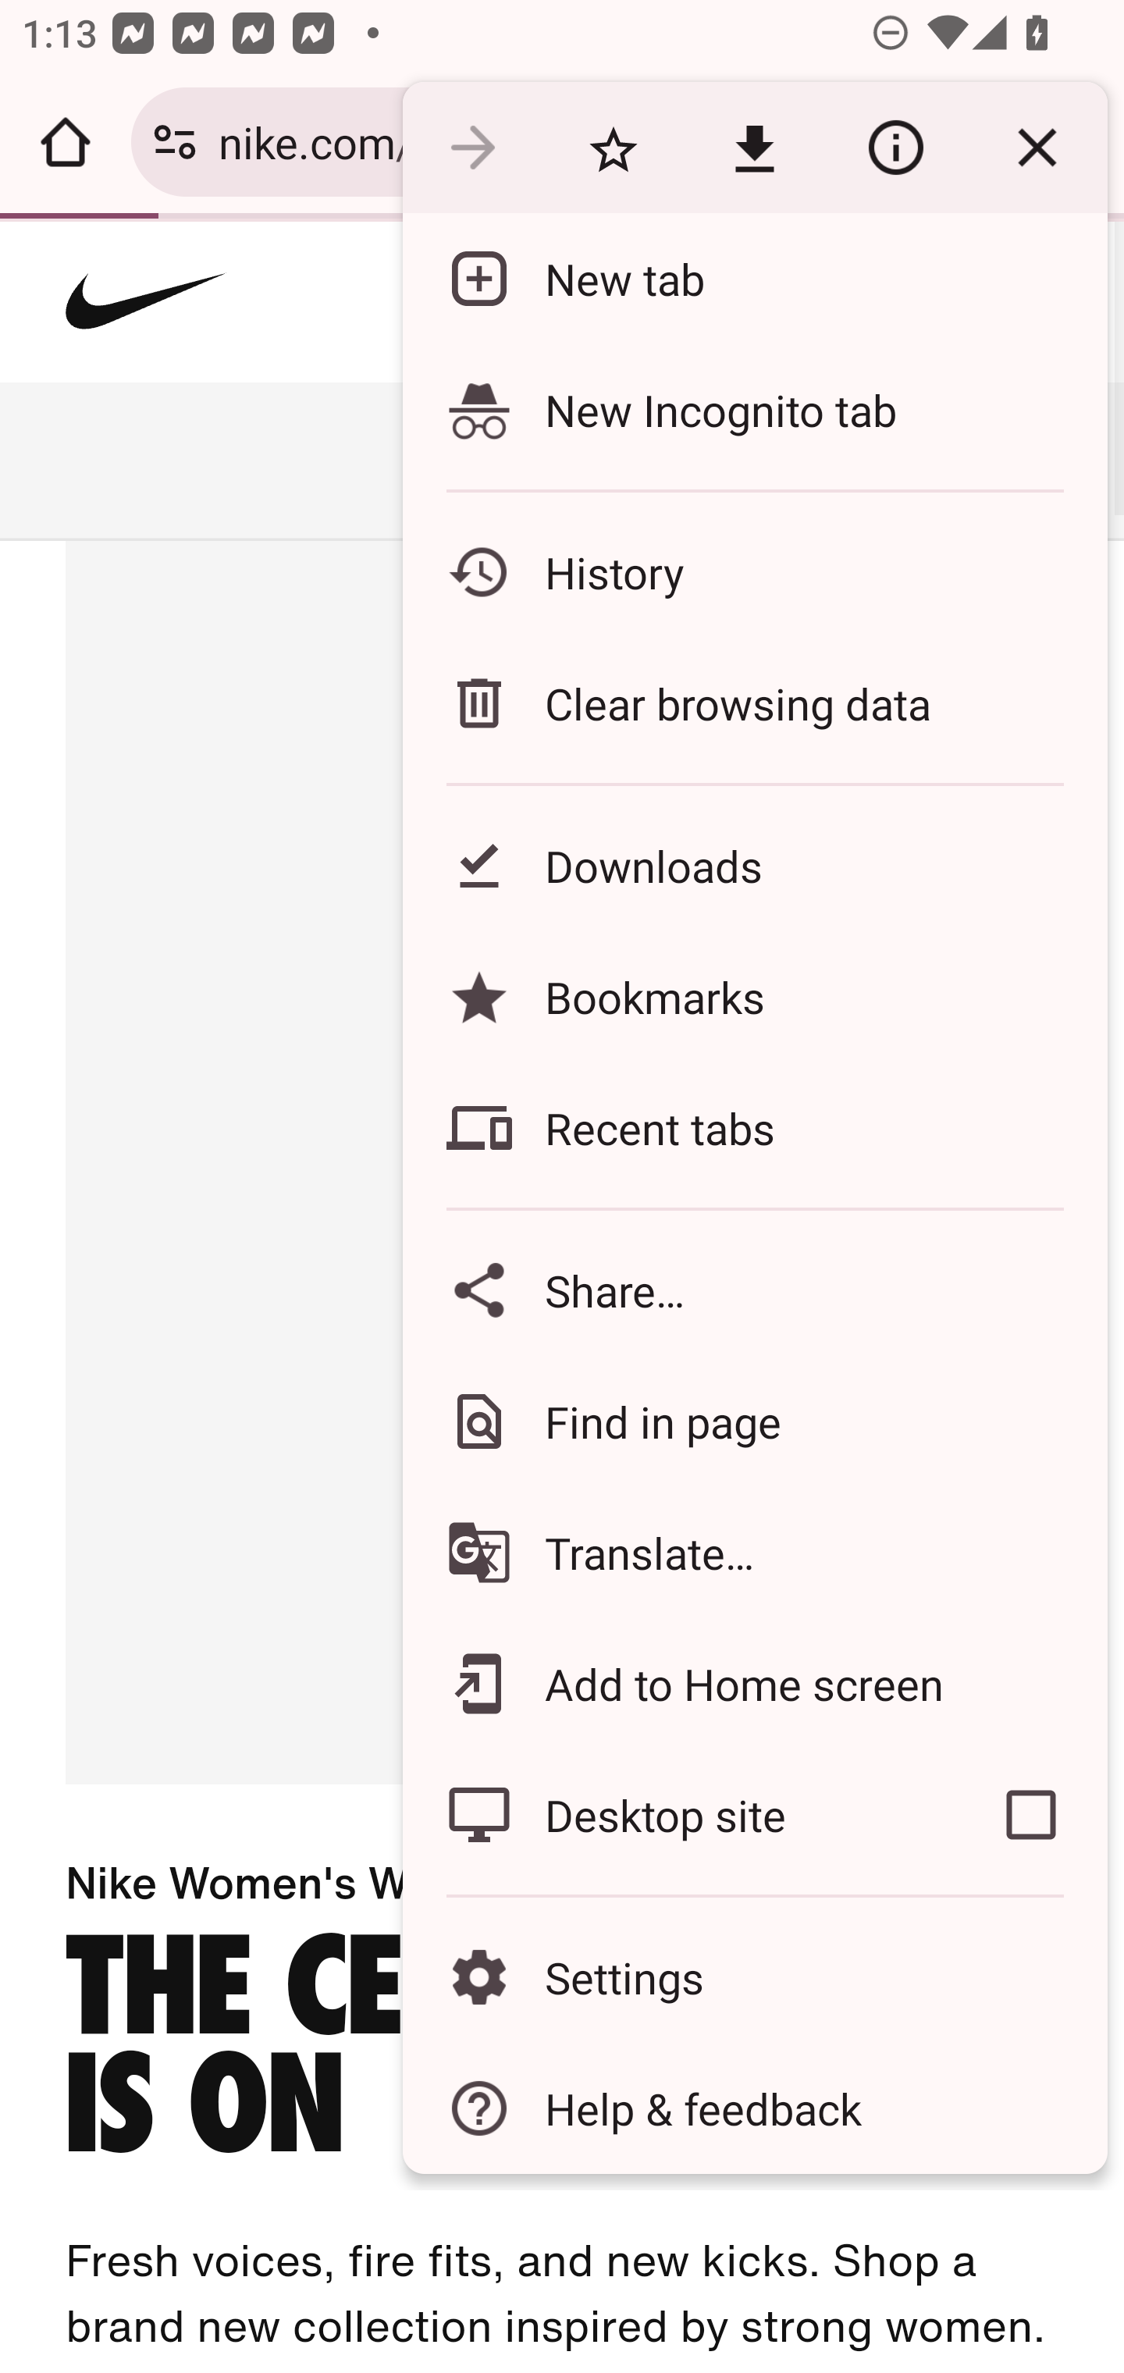 The width and height of the screenshot is (1124, 2373). I want to click on Bookmarks, so click(754, 996).